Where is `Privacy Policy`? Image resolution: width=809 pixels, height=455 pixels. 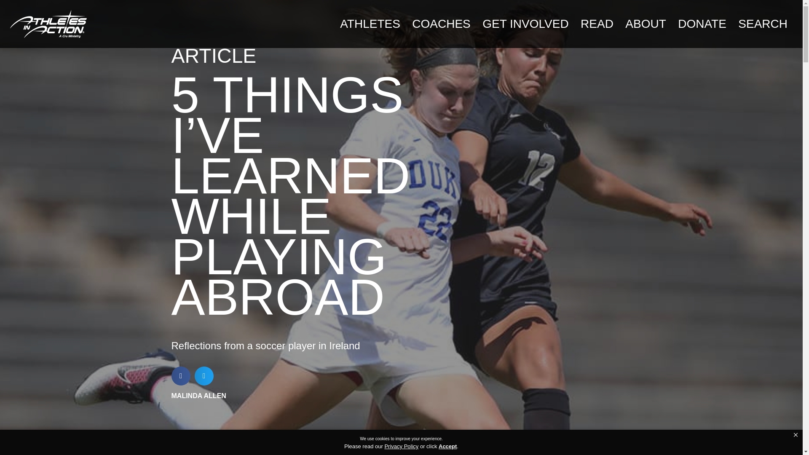 Privacy Policy is located at coordinates (401, 446).